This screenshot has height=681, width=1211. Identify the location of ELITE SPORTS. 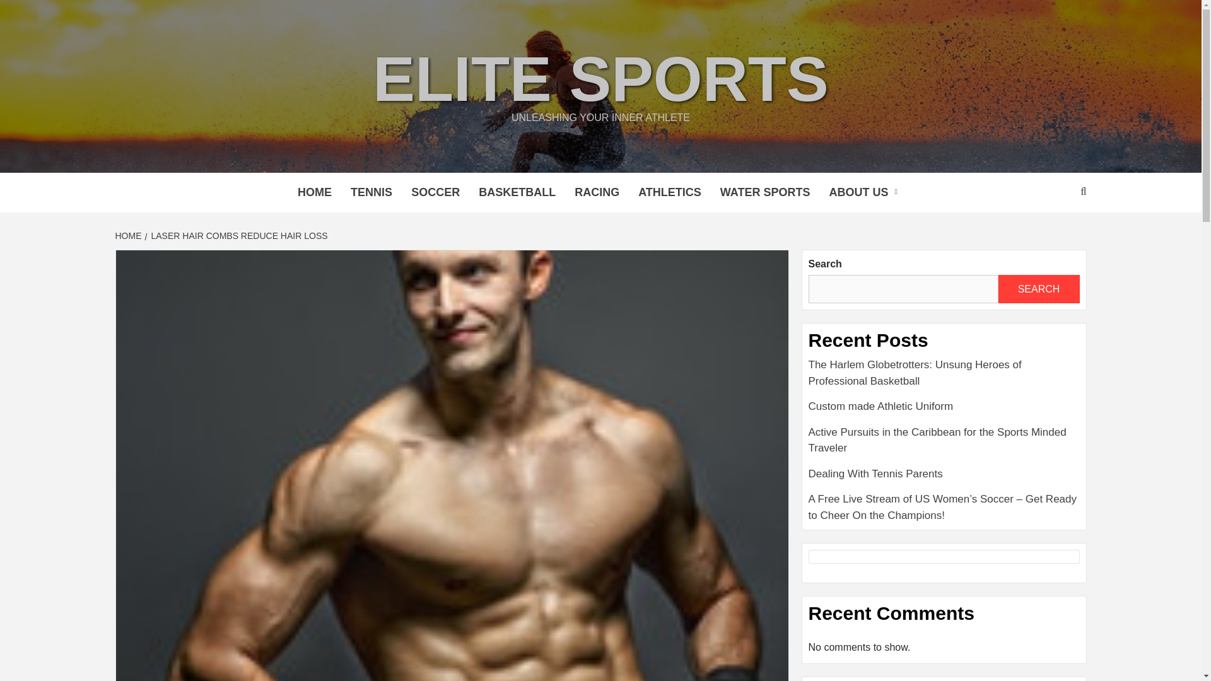
(600, 79).